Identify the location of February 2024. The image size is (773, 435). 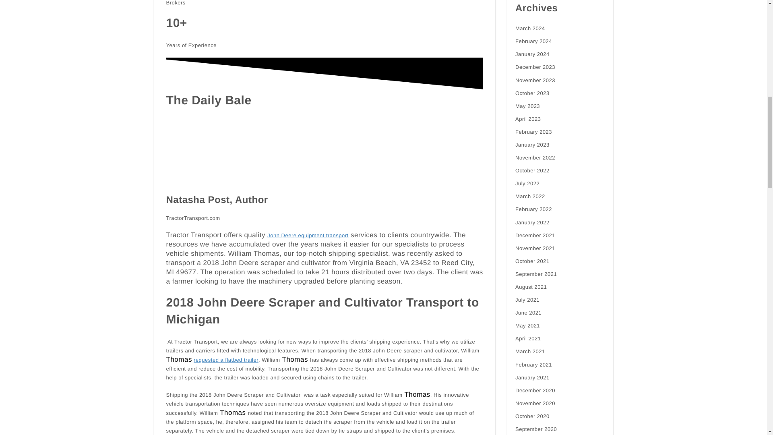
(533, 41).